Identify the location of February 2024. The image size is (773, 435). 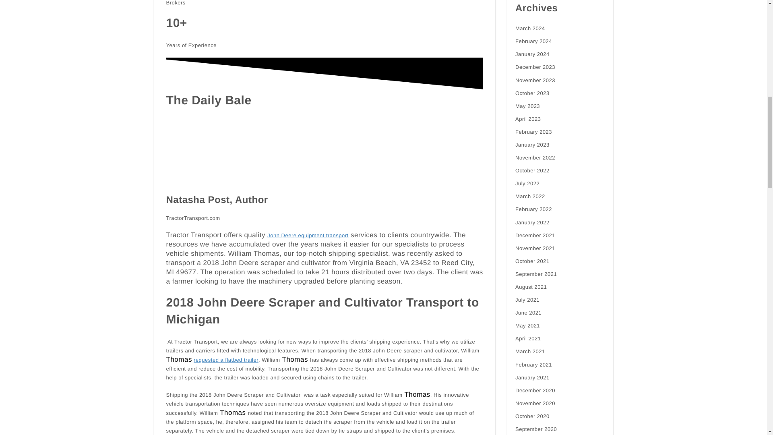
(533, 41).